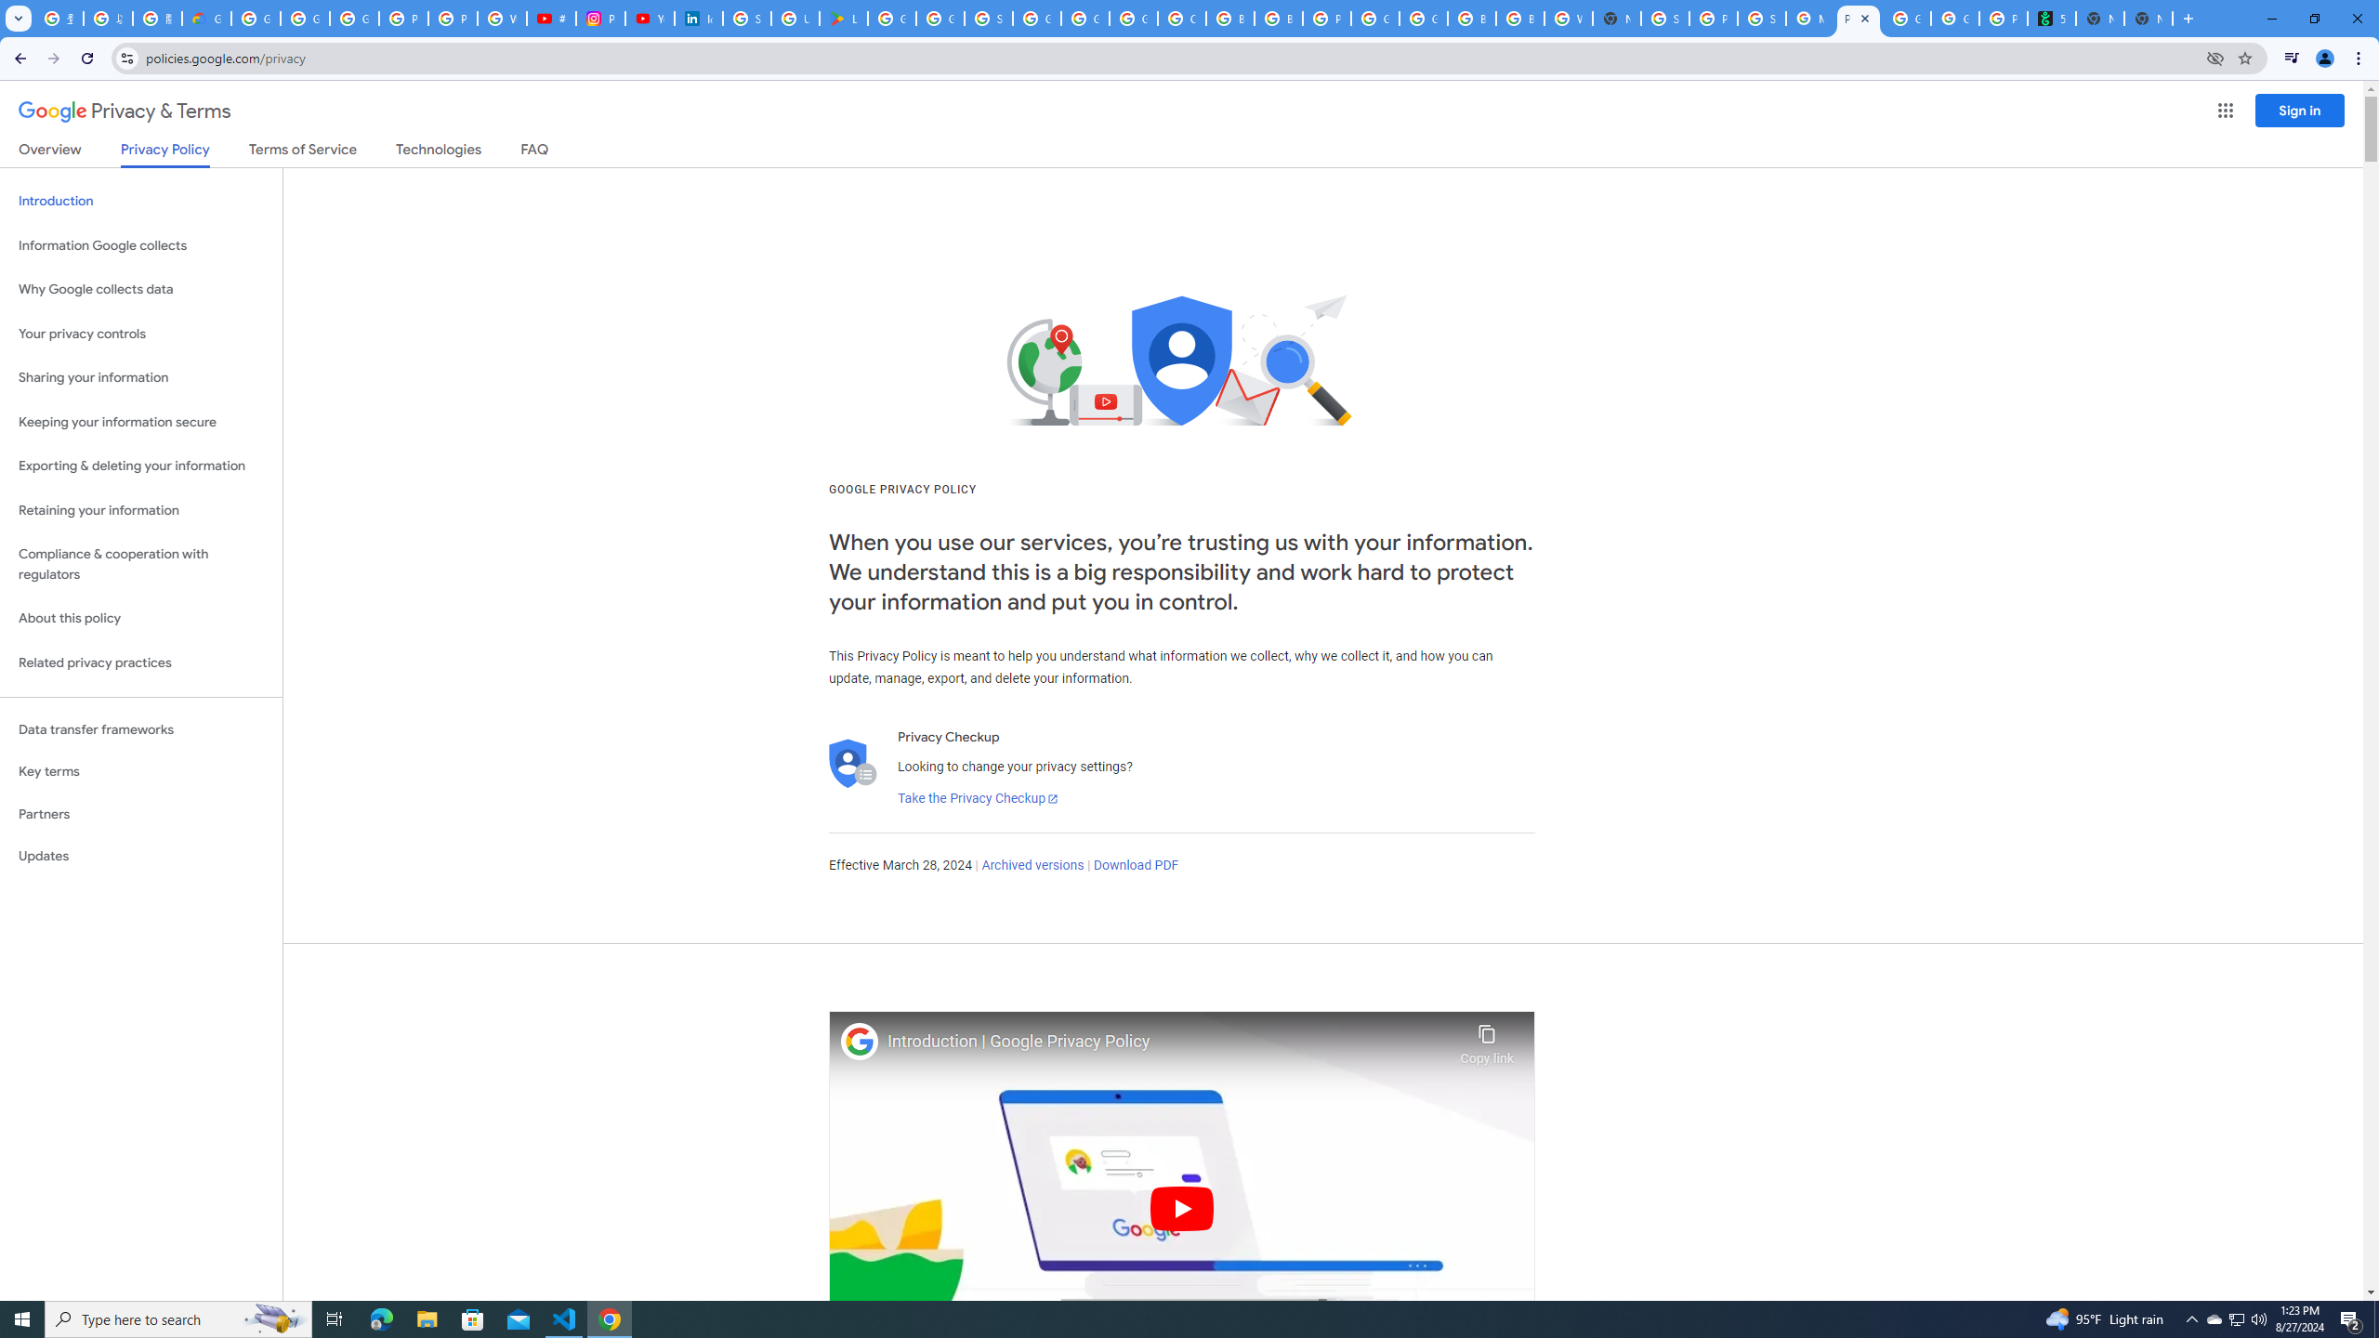 The image size is (2379, 1338). I want to click on New Tab, so click(2148, 19).